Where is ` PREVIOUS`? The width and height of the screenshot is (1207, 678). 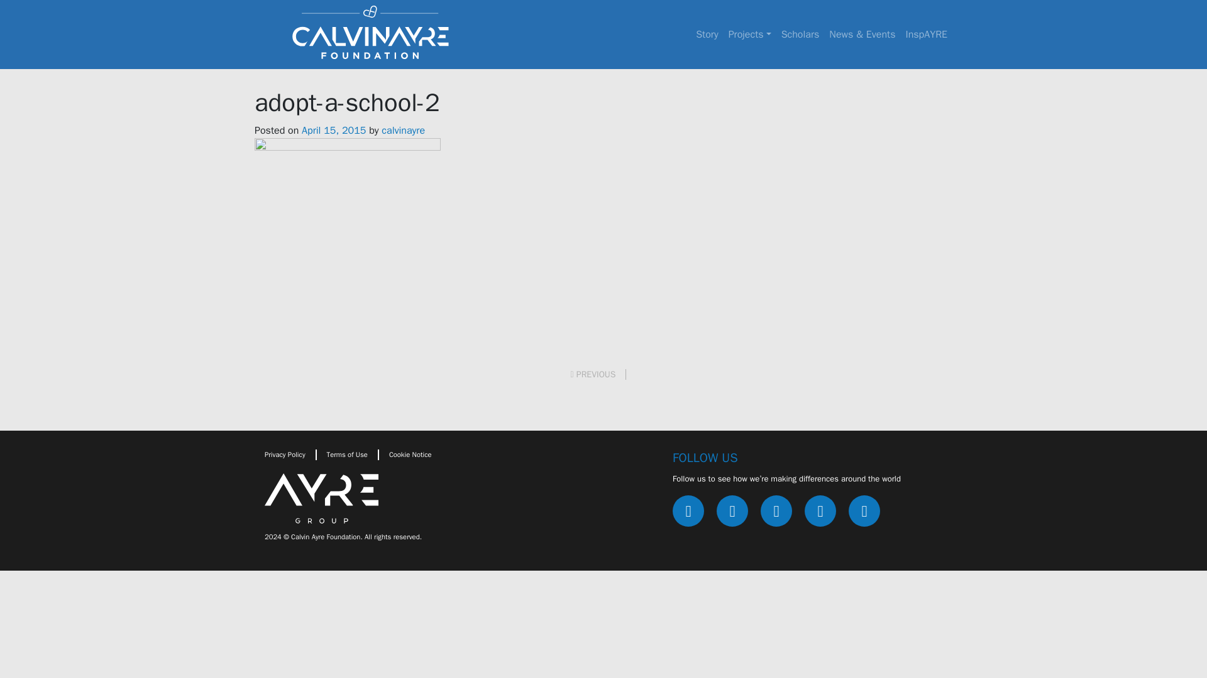  PREVIOUS is located at coordinates (598, 374).